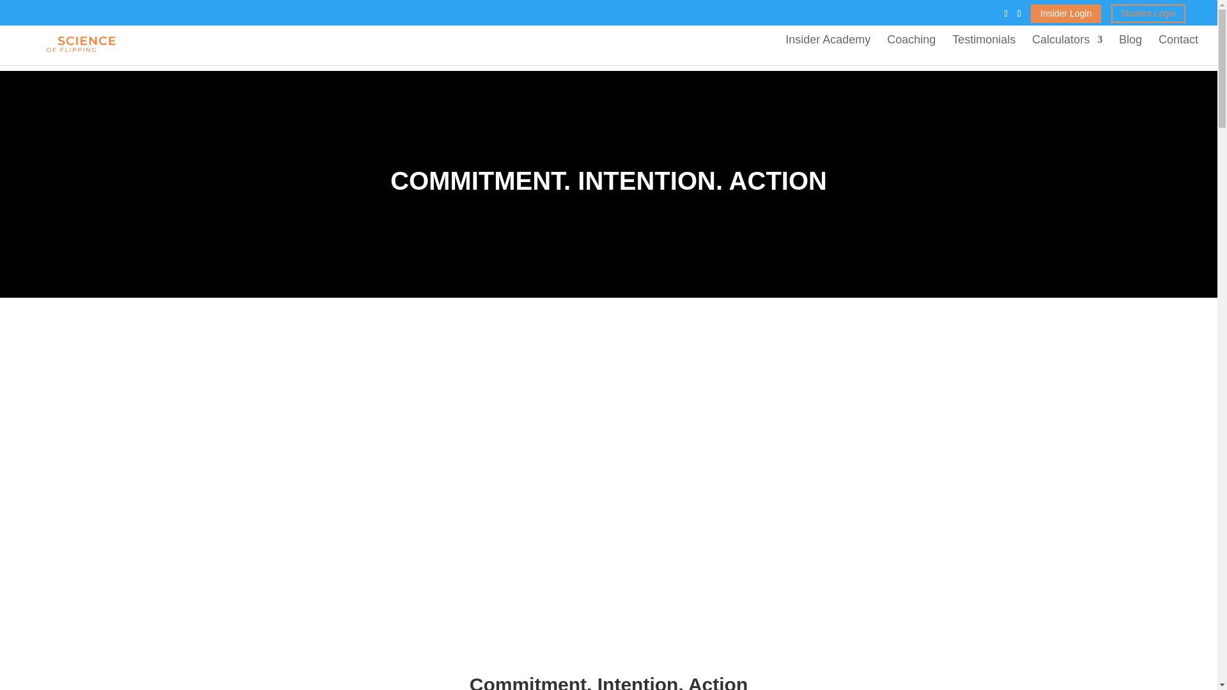  What do you see at coordinates (1065, 13) in the screenshot?
I see `Insider Login` at bounding box center [1065, 13].